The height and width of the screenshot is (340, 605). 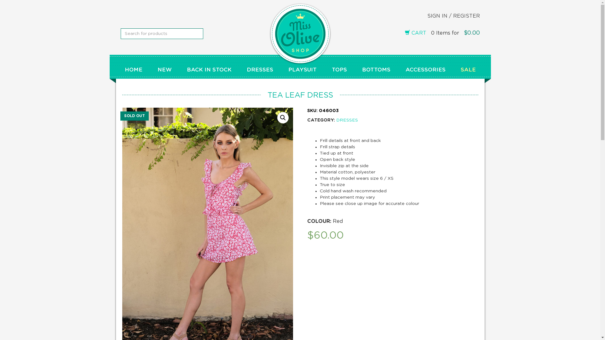 What do you see at coordinates (415, 33) in the screenshot?
I see `CART` at bounding box center [415, 33].